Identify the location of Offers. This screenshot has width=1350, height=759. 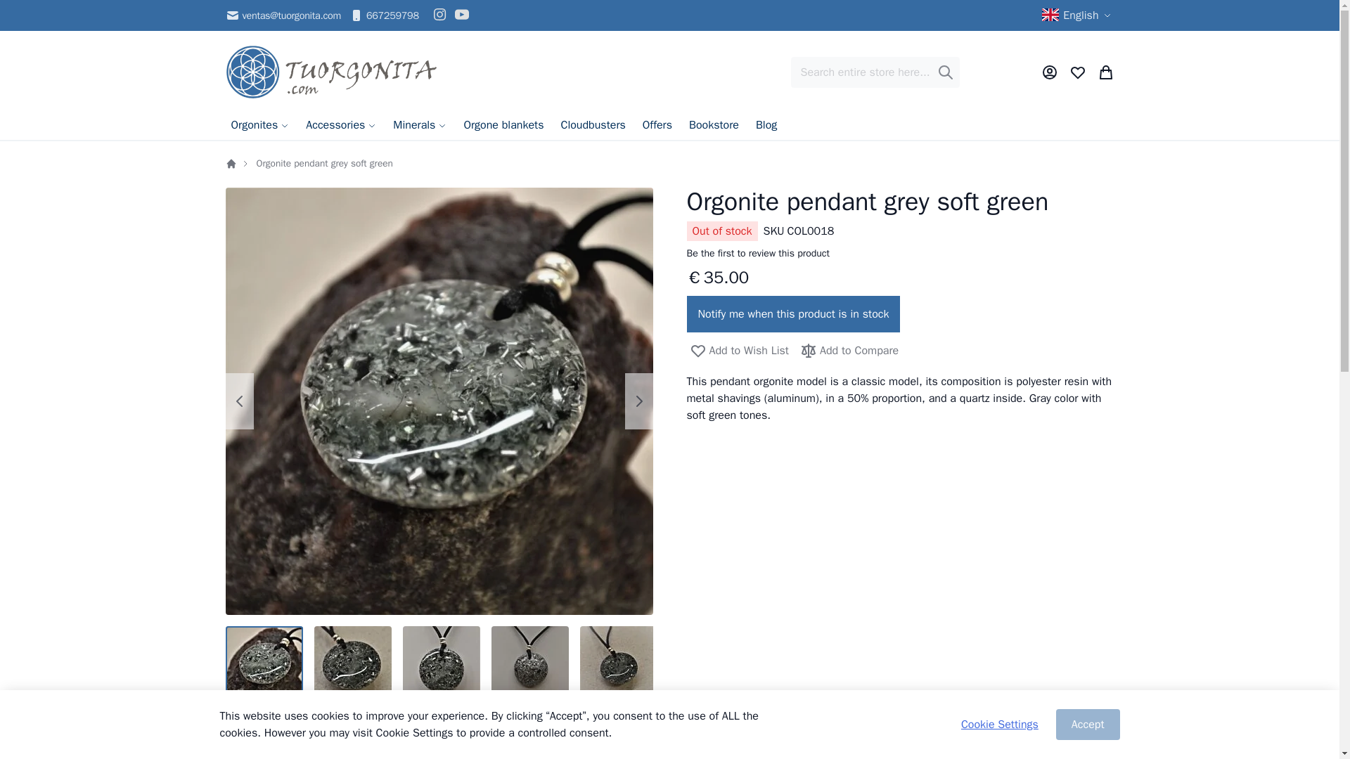
(657, 125).